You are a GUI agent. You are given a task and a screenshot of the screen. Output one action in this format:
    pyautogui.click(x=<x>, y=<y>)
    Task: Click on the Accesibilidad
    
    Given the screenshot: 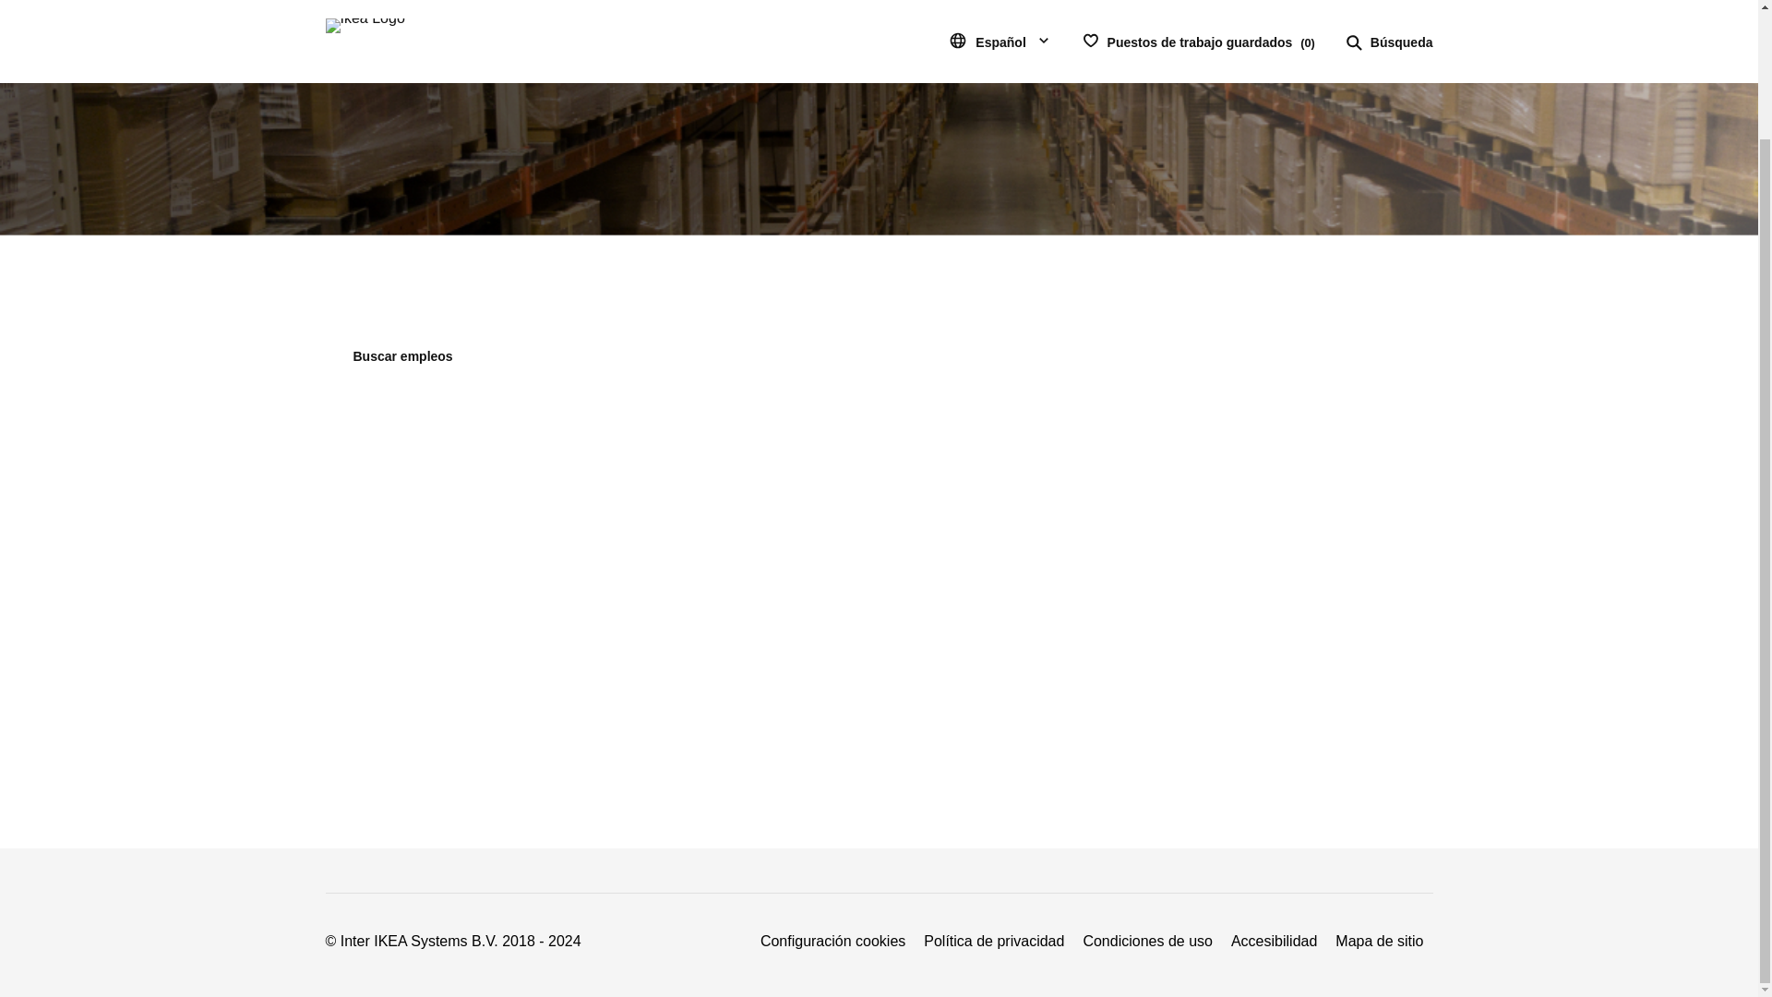 What is the action you would take?
    pyautogui.click(x=1274, y=941)
    